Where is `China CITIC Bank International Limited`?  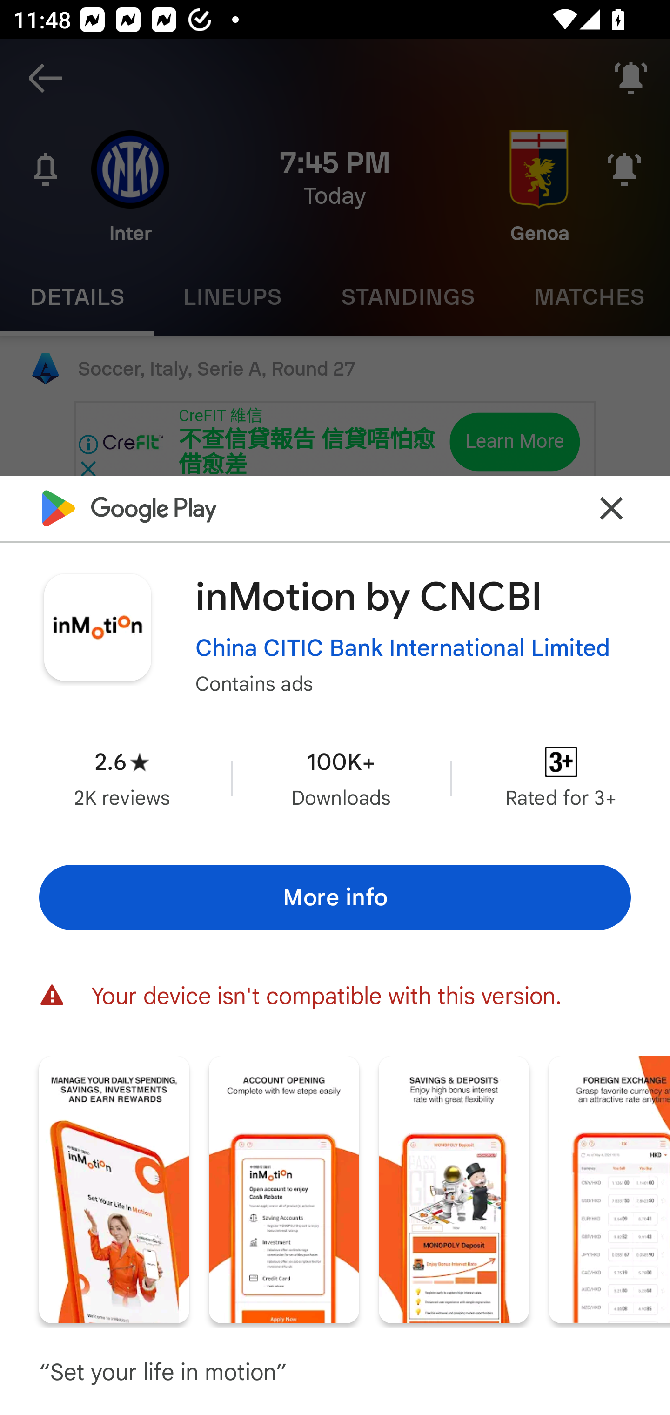
China CITIC Bank International Limited is located at coordinates (403, 647).